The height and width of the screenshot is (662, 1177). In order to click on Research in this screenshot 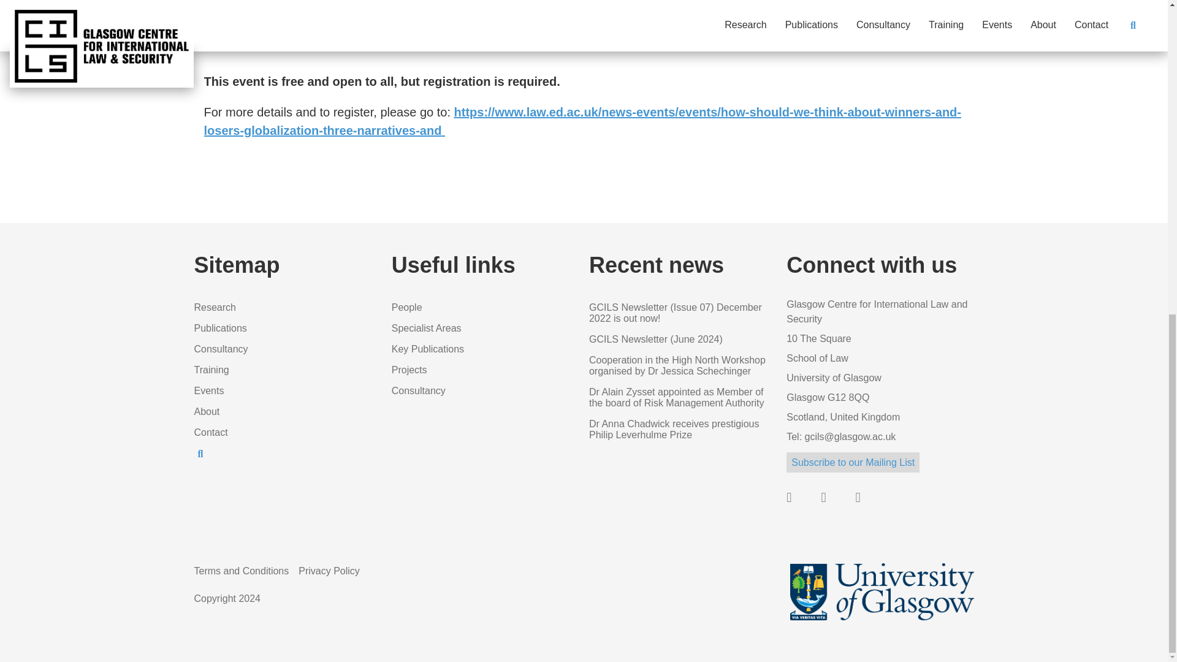, I will do `click(215, 306)`.